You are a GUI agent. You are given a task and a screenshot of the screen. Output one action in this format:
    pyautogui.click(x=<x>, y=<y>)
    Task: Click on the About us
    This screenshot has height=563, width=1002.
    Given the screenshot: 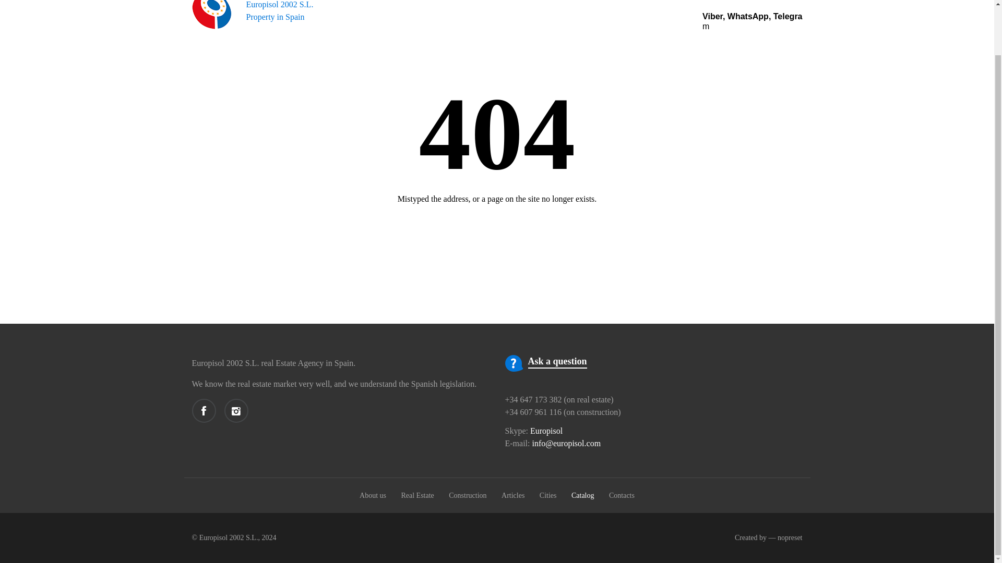 What is the action you would take?
    pyautogui.click(x=468, y=495)
    